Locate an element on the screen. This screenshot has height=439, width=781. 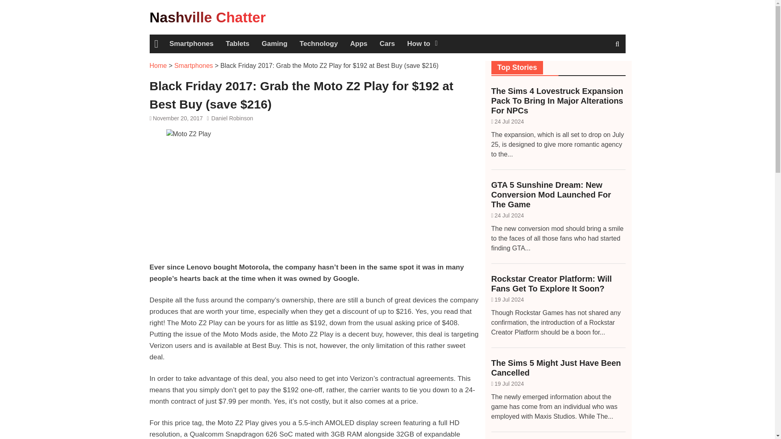
The Sims 5 Might Just Have Been Cancelled is located at coordinates (558, 367).